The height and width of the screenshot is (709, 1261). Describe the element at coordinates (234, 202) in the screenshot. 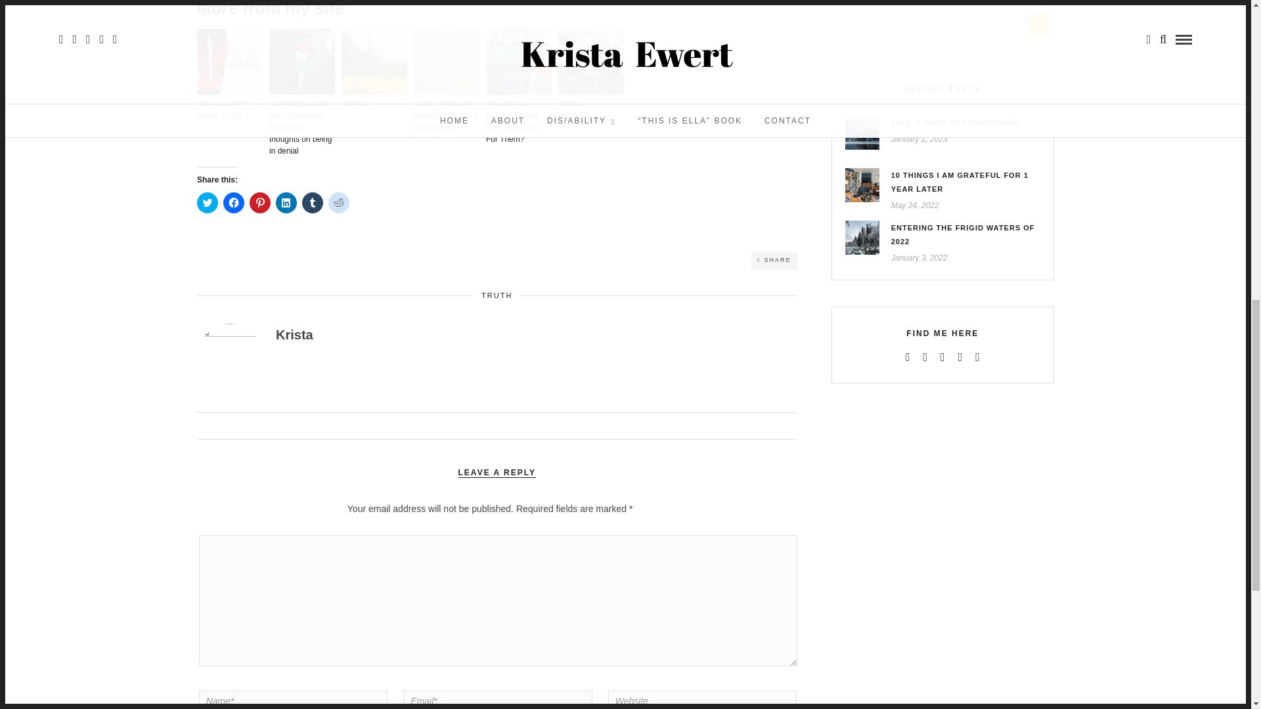

I see `Click to share on Facebook` at that location.